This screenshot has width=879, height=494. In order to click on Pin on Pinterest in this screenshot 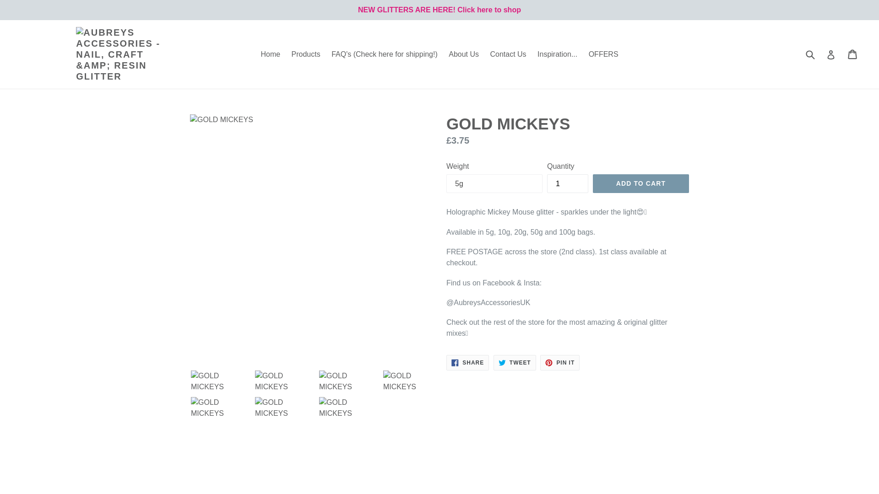, I will do `click(567, 184)`.